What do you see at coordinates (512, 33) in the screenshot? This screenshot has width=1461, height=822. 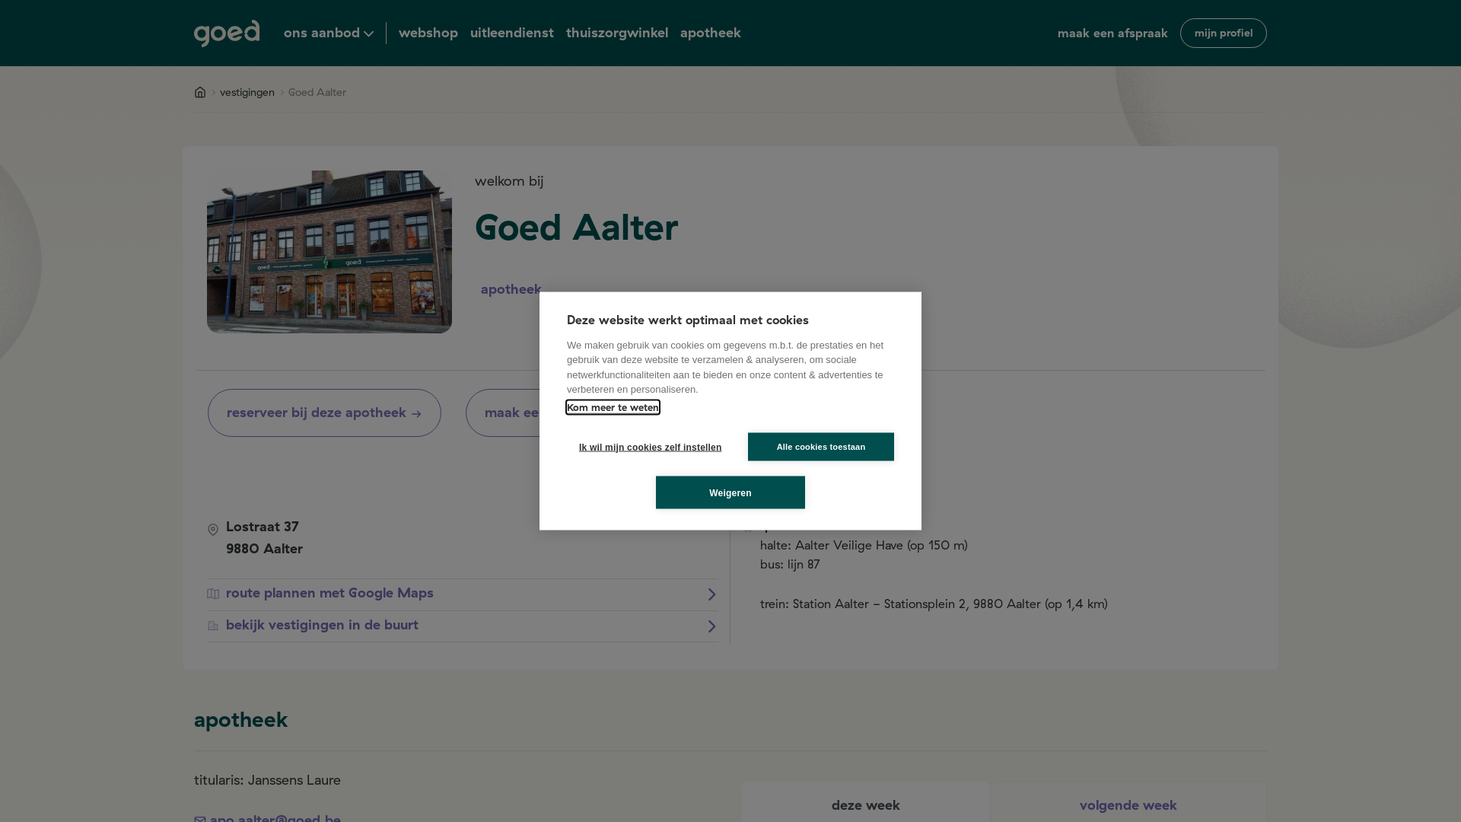 I see `uitleendienst` at bounding box center [512, 33].